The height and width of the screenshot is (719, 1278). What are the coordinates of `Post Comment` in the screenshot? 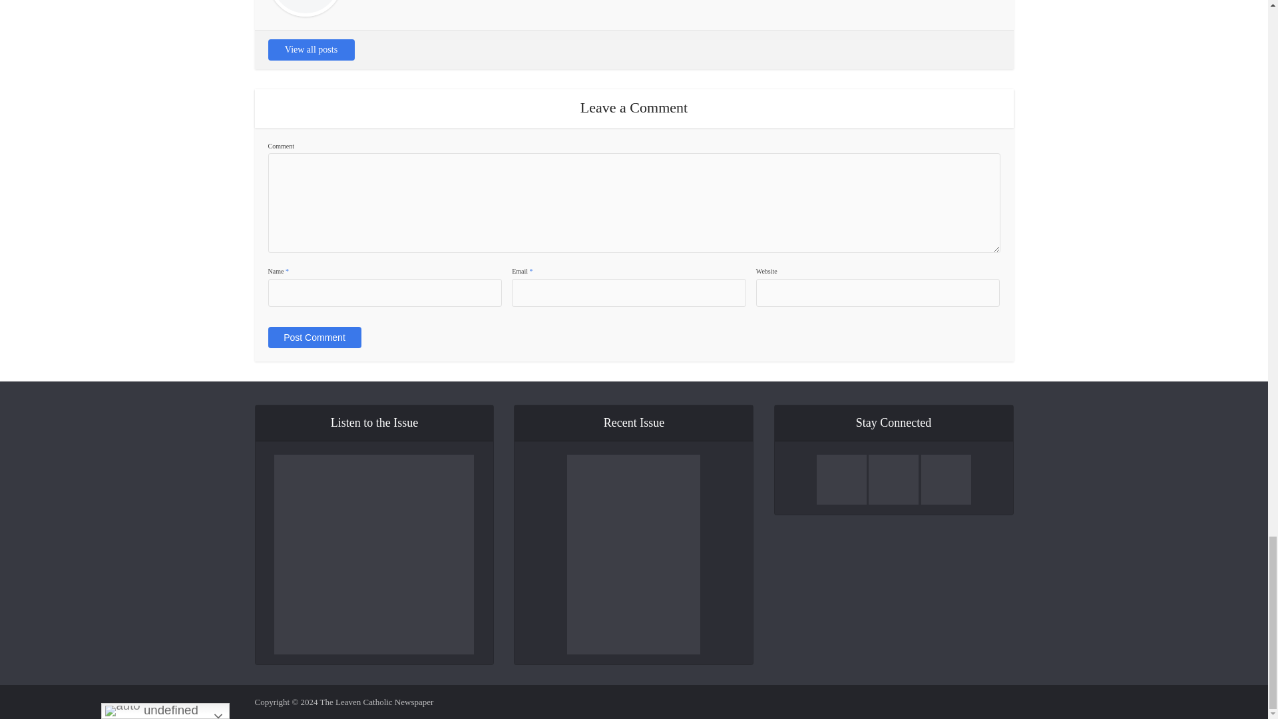 It's located at (314, 337).